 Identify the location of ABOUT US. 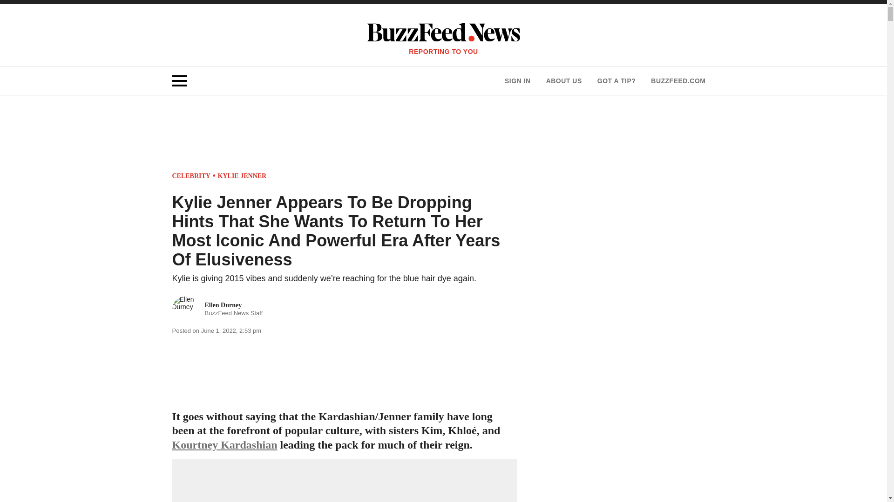
(563, 81).